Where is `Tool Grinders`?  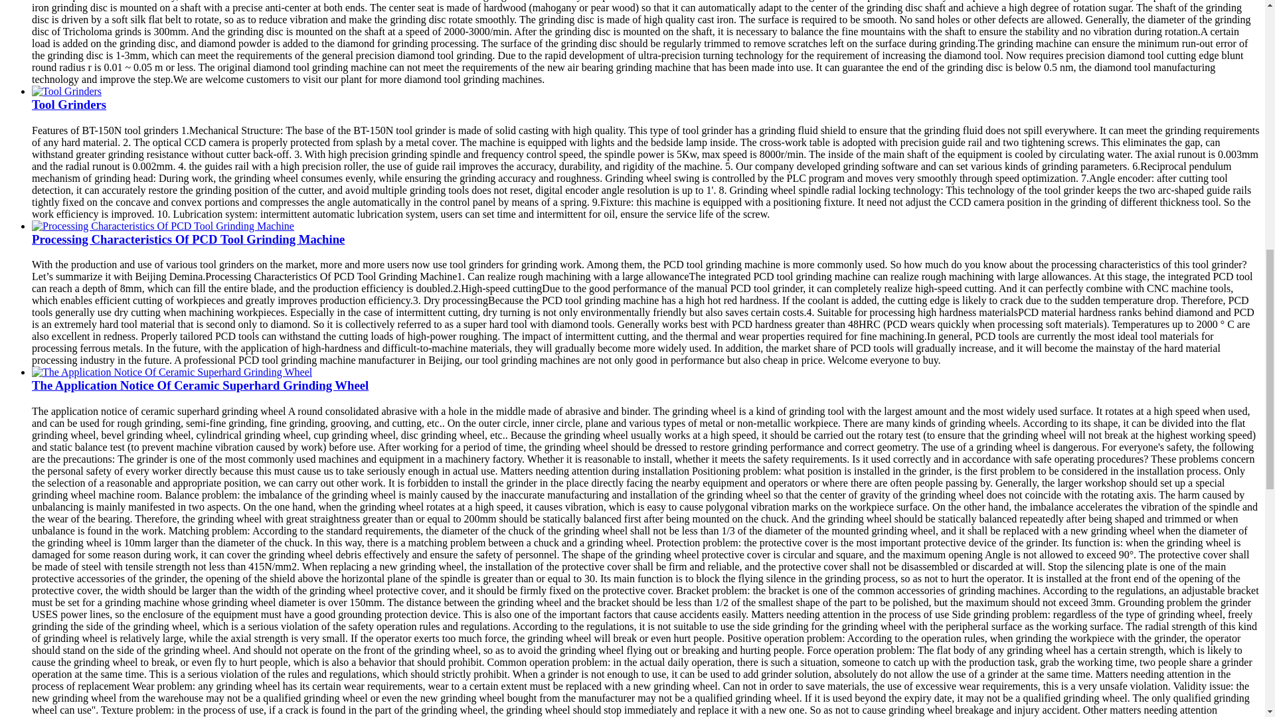
Tool Grinders is located at coordinates (69, 104).